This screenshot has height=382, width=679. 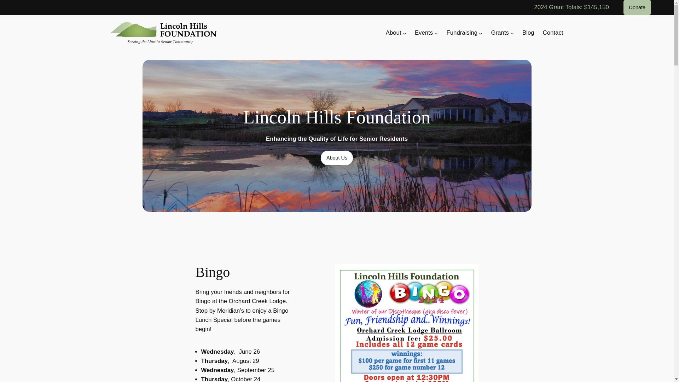 I want to click on About, so click(x=393, y=33).